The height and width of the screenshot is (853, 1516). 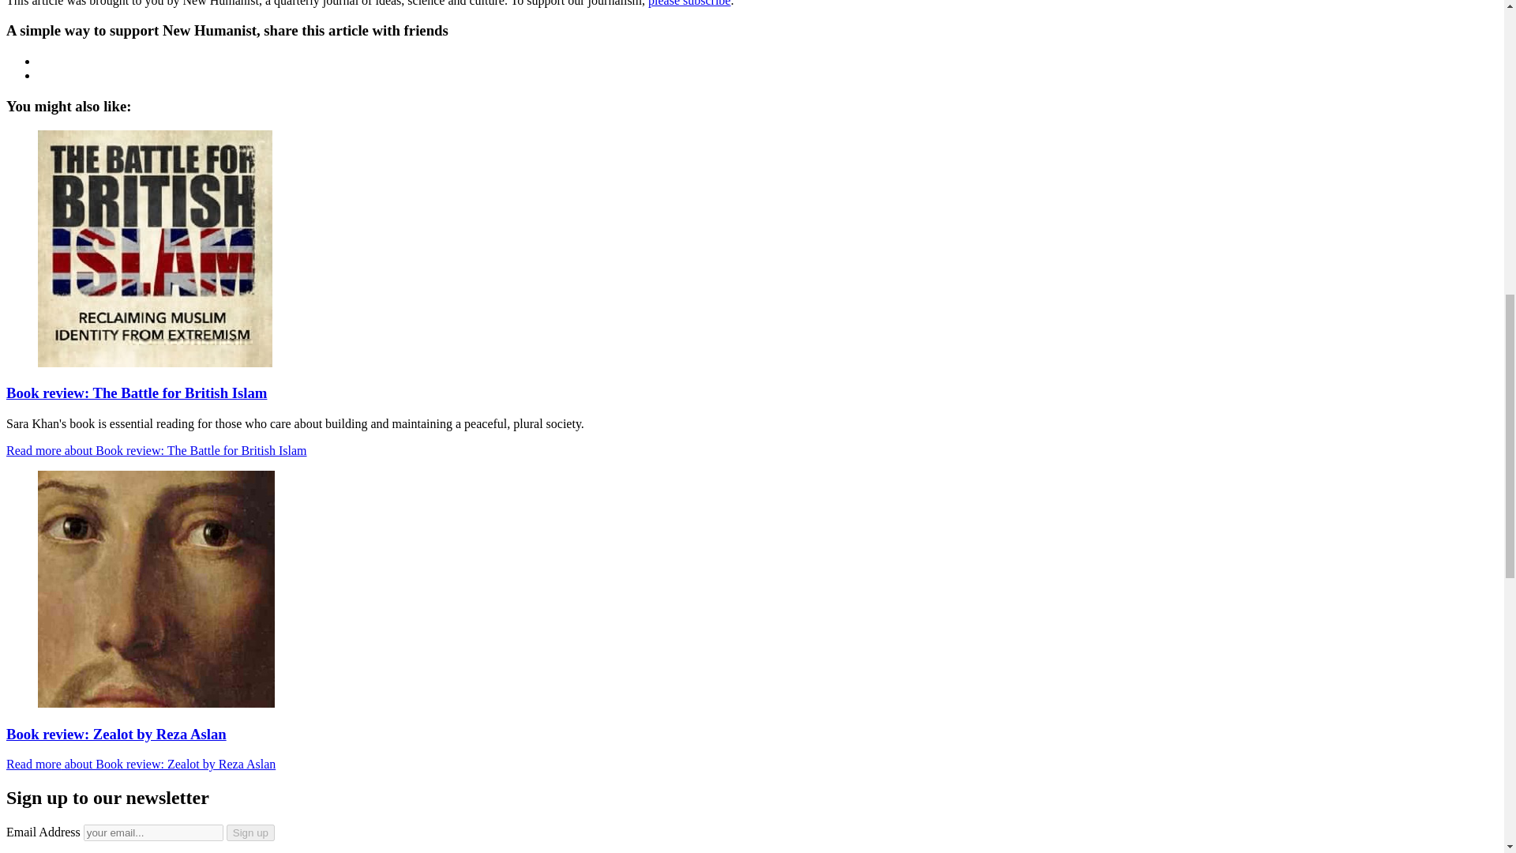 I want to click on Read more about Book review: Zealot by Reza Aslan, so click(x=141, y=765).